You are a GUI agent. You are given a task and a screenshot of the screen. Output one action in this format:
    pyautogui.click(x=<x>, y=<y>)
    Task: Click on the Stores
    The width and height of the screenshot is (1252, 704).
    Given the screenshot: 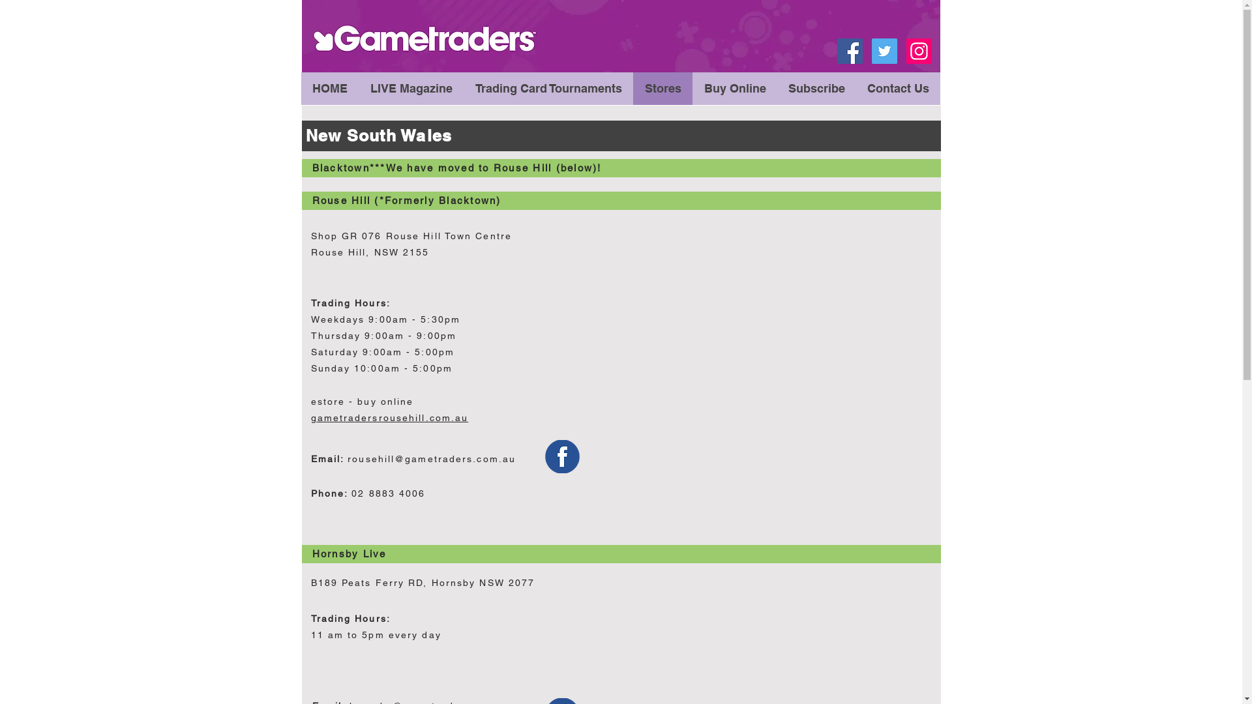 What is the action you would take?
    pyautogui.click(x=663, y=89)
    